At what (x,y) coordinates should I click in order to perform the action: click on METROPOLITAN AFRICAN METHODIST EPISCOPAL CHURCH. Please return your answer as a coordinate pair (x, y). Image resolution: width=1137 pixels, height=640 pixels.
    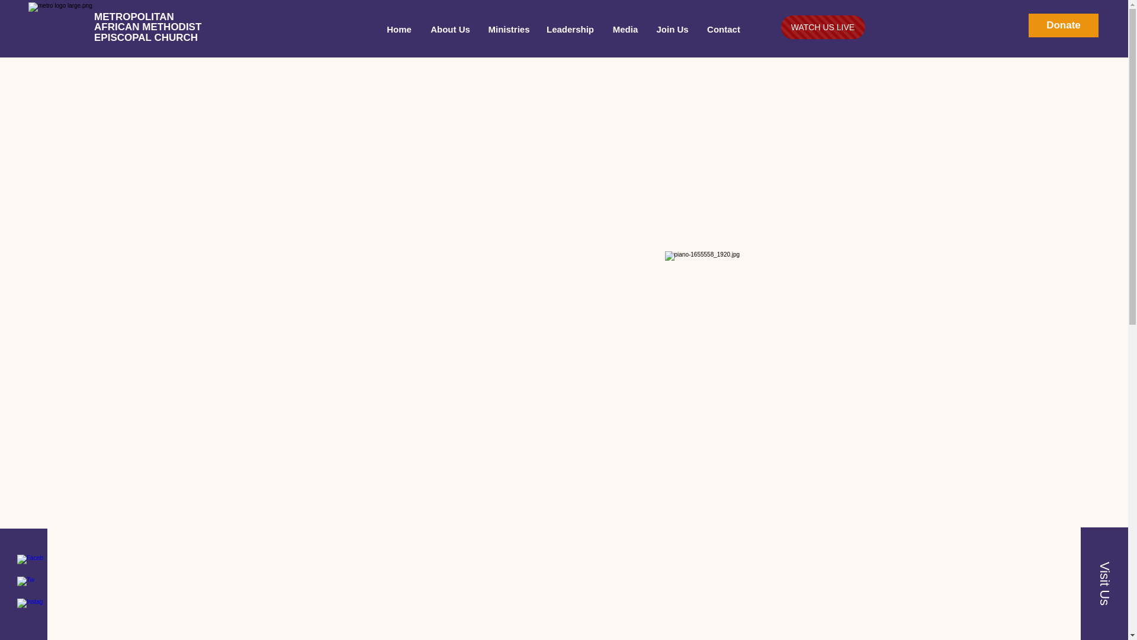
    Looking at the image, I should click on (147, 27).